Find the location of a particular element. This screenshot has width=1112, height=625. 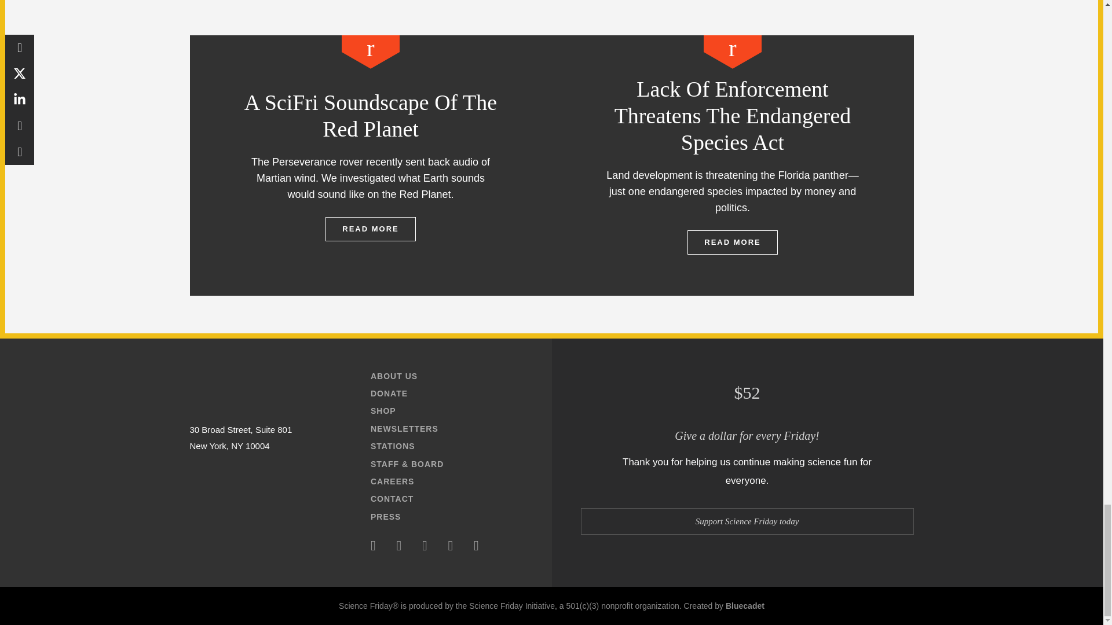

Segment is located at coordinates (370, 52).